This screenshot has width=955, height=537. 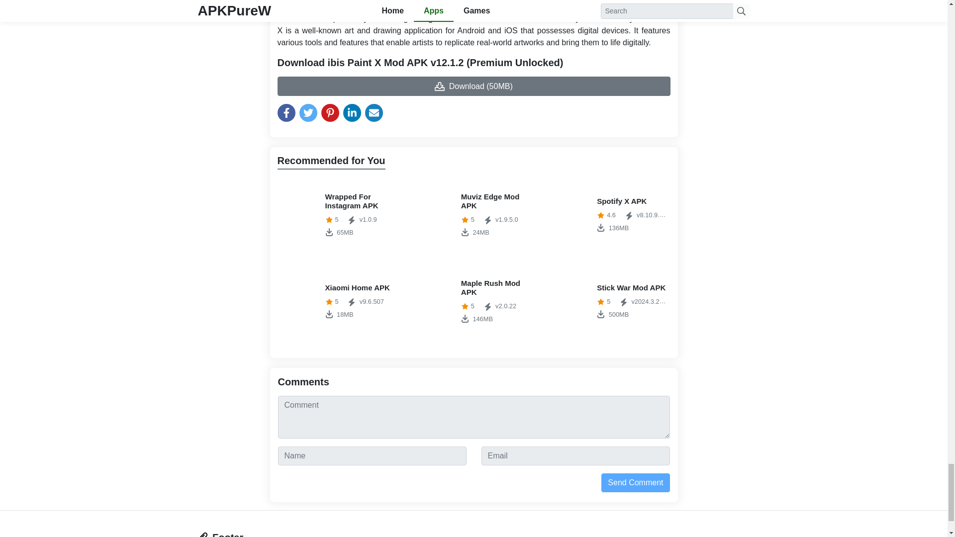 What do you see at coordinates (571, 301) in the screenshot?
I see ` Maple Rush Mod APK` at bounding box center [571, 301].